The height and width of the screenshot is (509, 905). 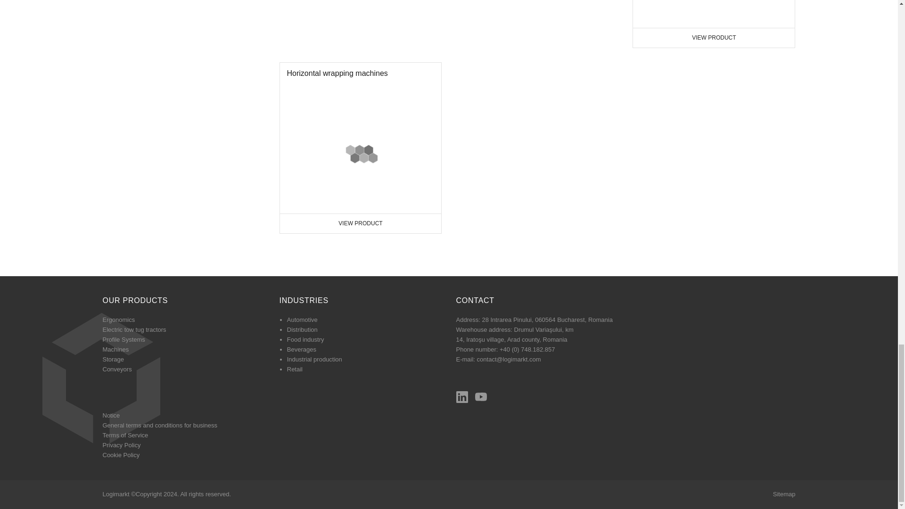 I want to click on Ergonomics, so click(x=360, y=148).